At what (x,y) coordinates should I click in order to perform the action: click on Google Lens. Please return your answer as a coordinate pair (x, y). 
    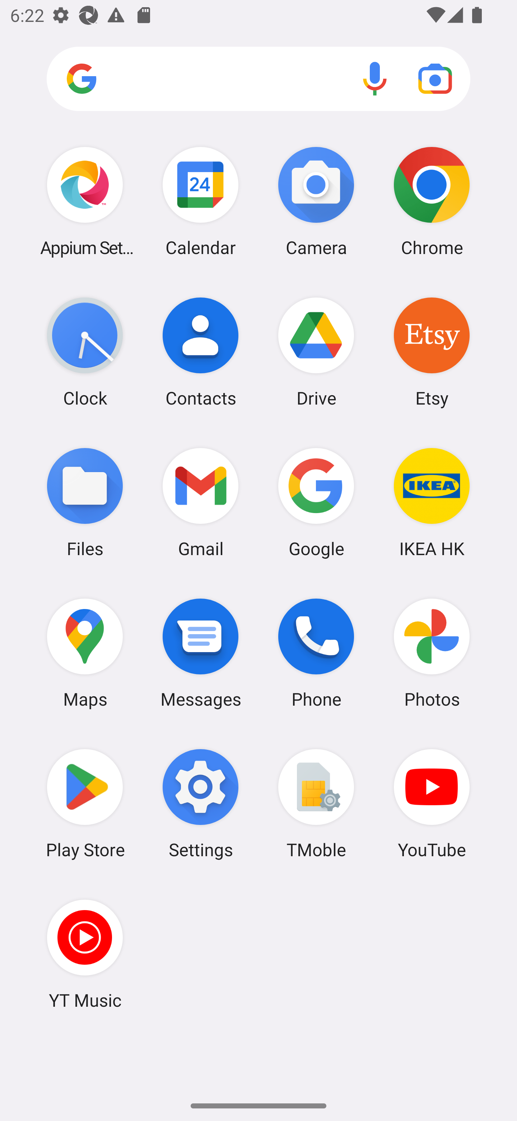
    Looking at the image, I should click on (435, 78).